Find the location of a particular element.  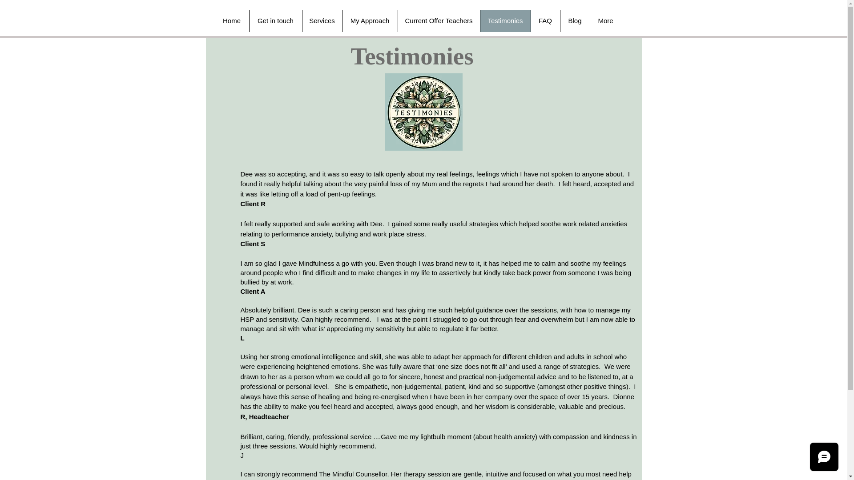

Services is located at coordinates (321, 20).